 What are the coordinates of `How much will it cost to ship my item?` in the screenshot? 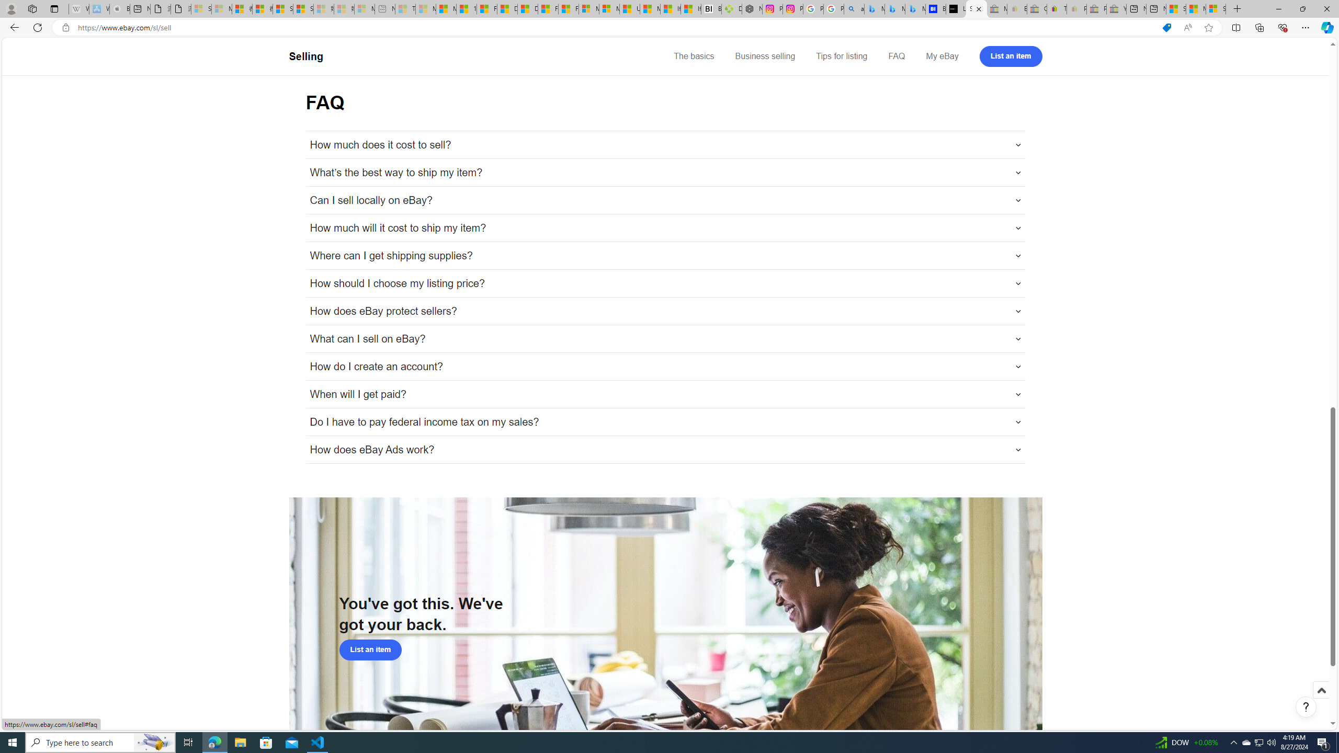 It's located at (665, 228).